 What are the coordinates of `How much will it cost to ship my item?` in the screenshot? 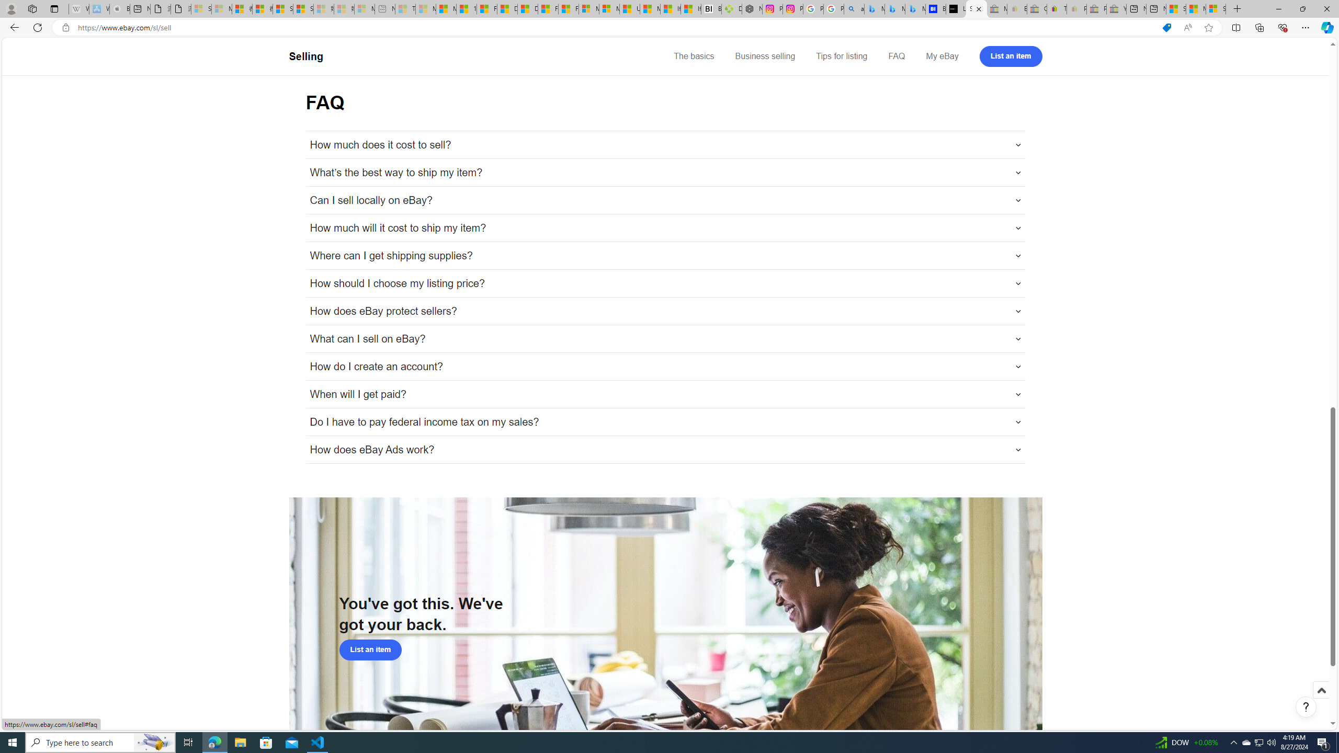 It's located at (665, 228).